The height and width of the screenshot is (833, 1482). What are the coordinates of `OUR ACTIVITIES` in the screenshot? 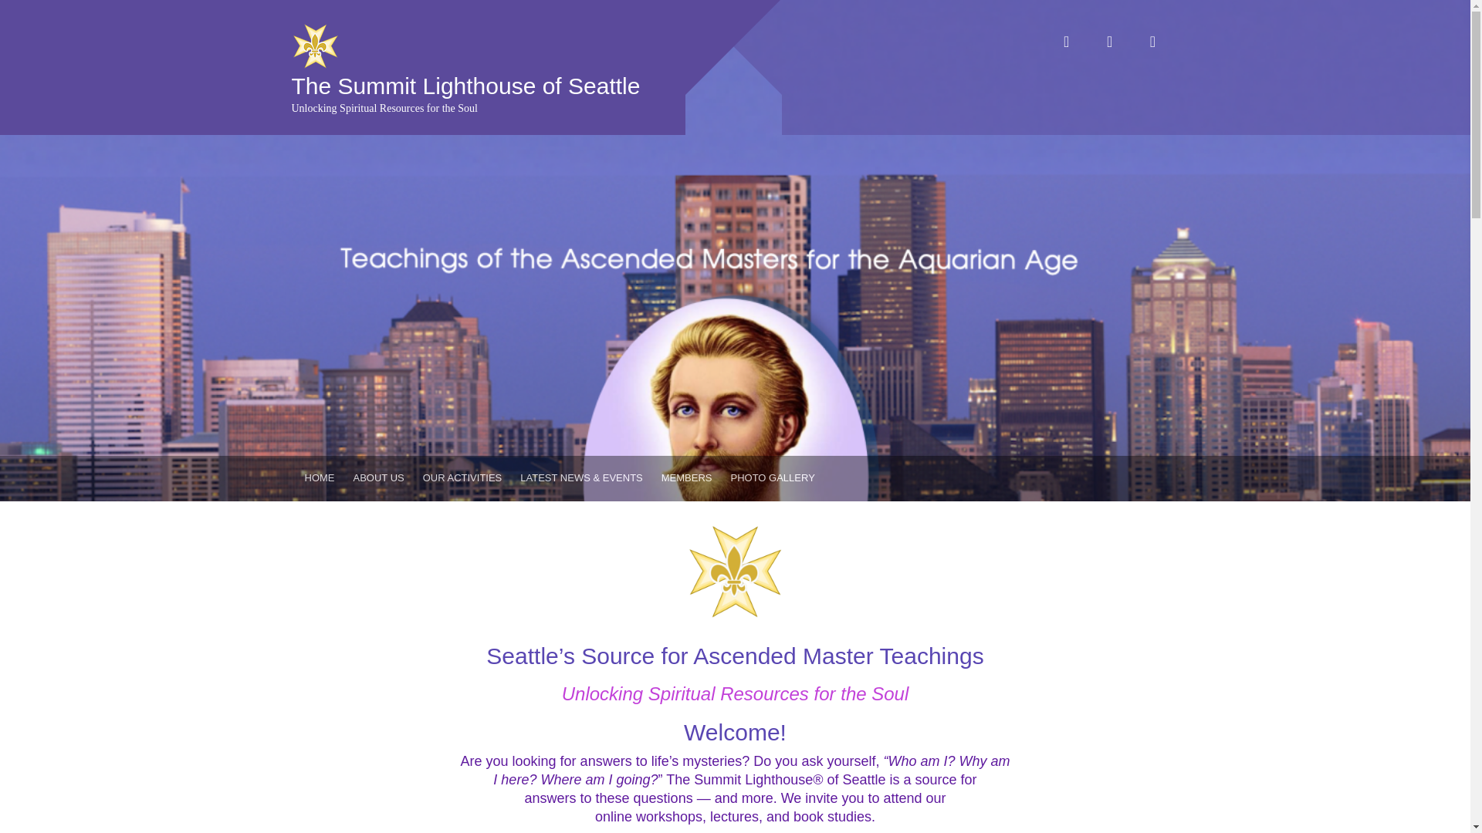 It's located at (462, 478).